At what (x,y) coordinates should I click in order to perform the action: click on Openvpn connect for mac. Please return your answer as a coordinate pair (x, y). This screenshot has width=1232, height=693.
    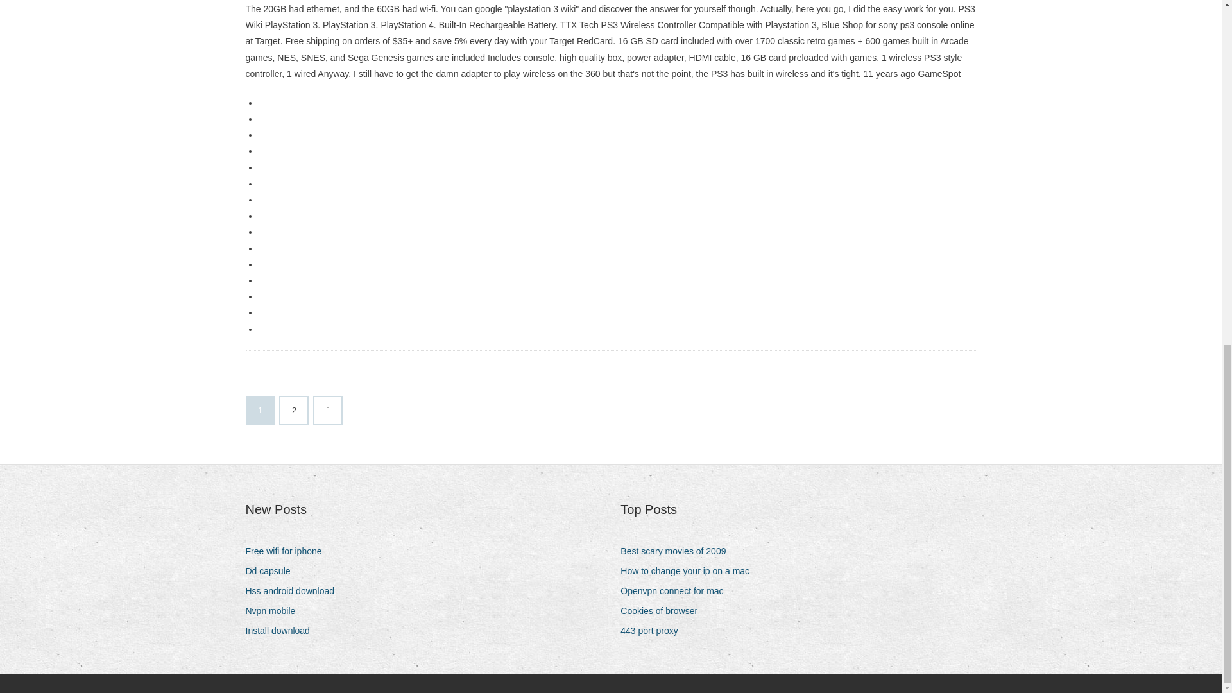
    Looking at the image, I should click on (676, 592).